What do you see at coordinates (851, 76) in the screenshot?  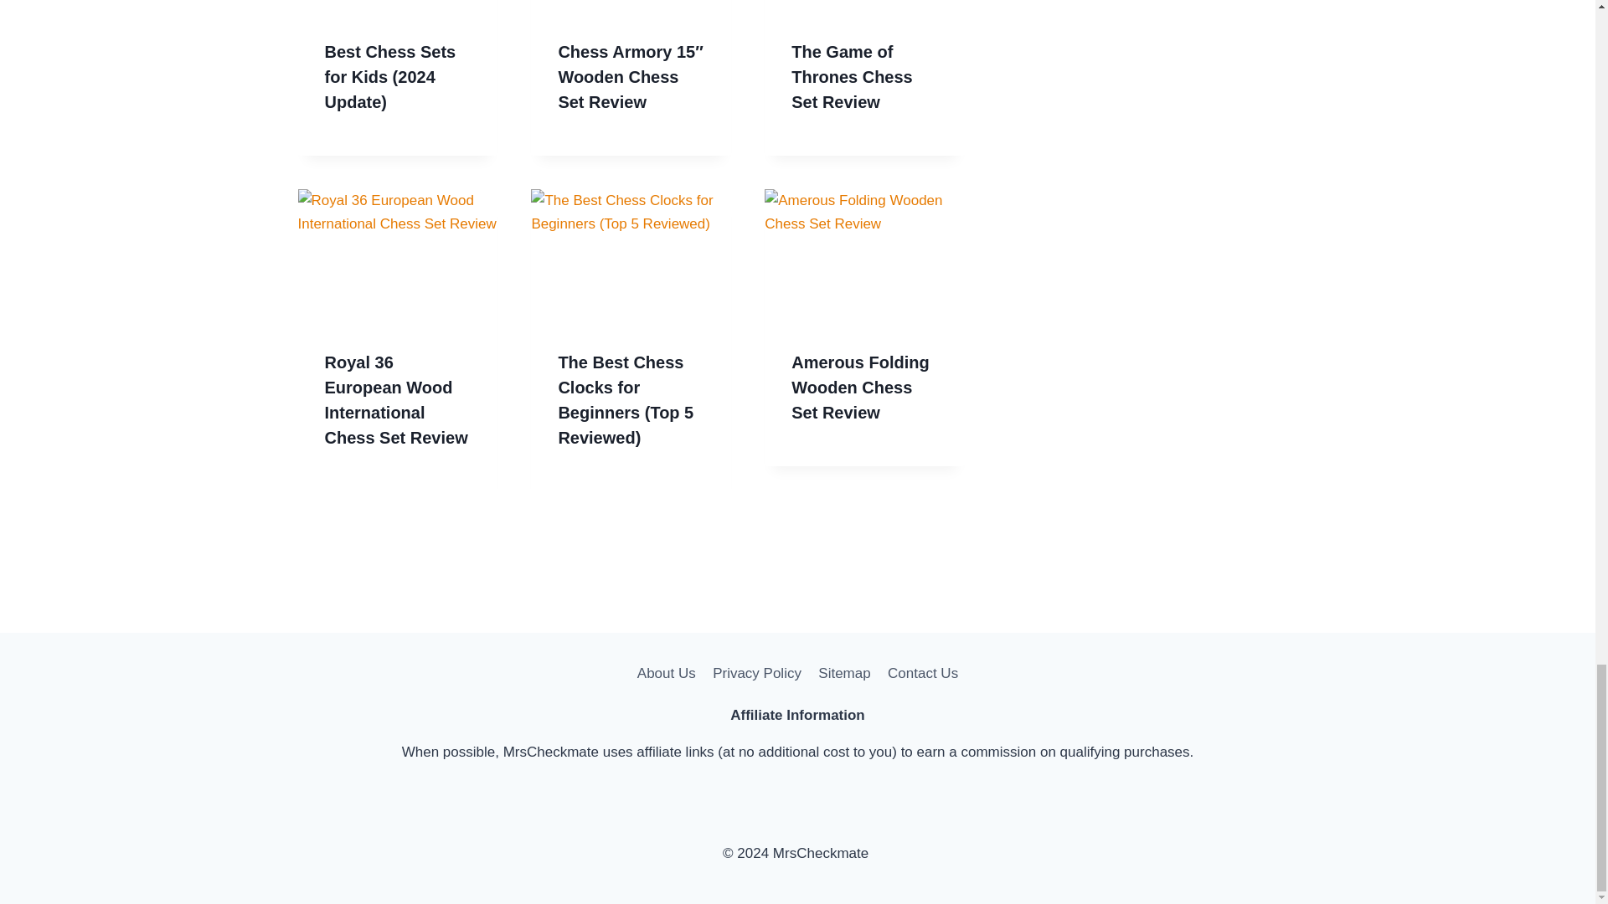 I see `The Game of Thrones Chess Set Review` at bounding box center [851, 76].